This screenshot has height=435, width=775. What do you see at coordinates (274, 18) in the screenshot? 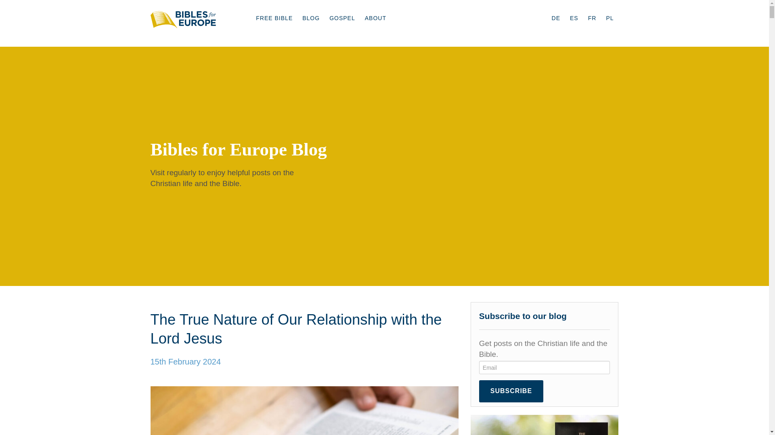
I see `FREE BIBLE` at bounding box center [274, 18].